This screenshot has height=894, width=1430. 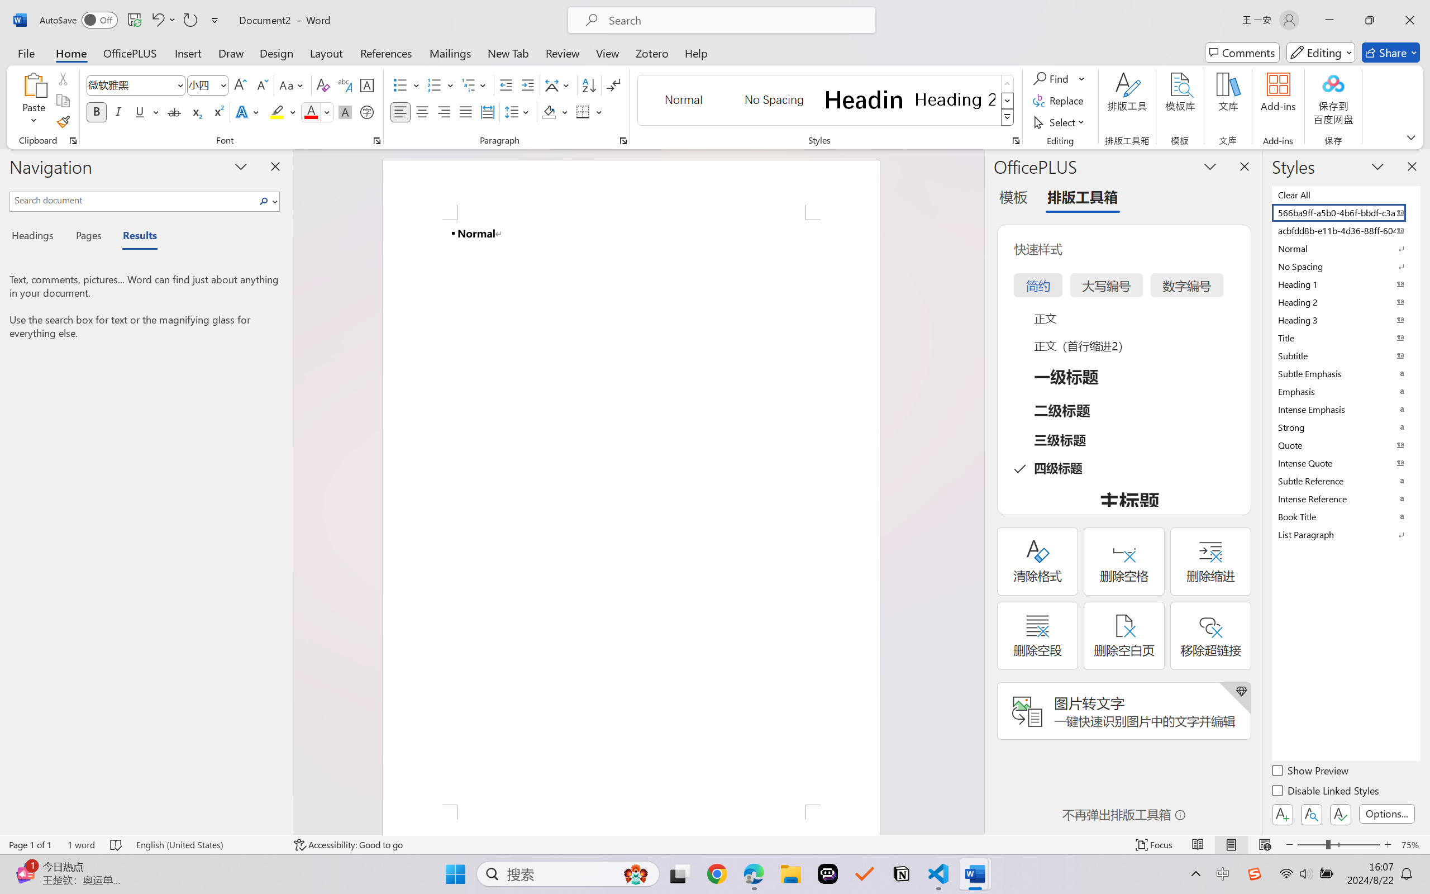 What do you see at coordinates (133, 200) in the screenshot?
I see `Search document` at bounding box center [133, 200].